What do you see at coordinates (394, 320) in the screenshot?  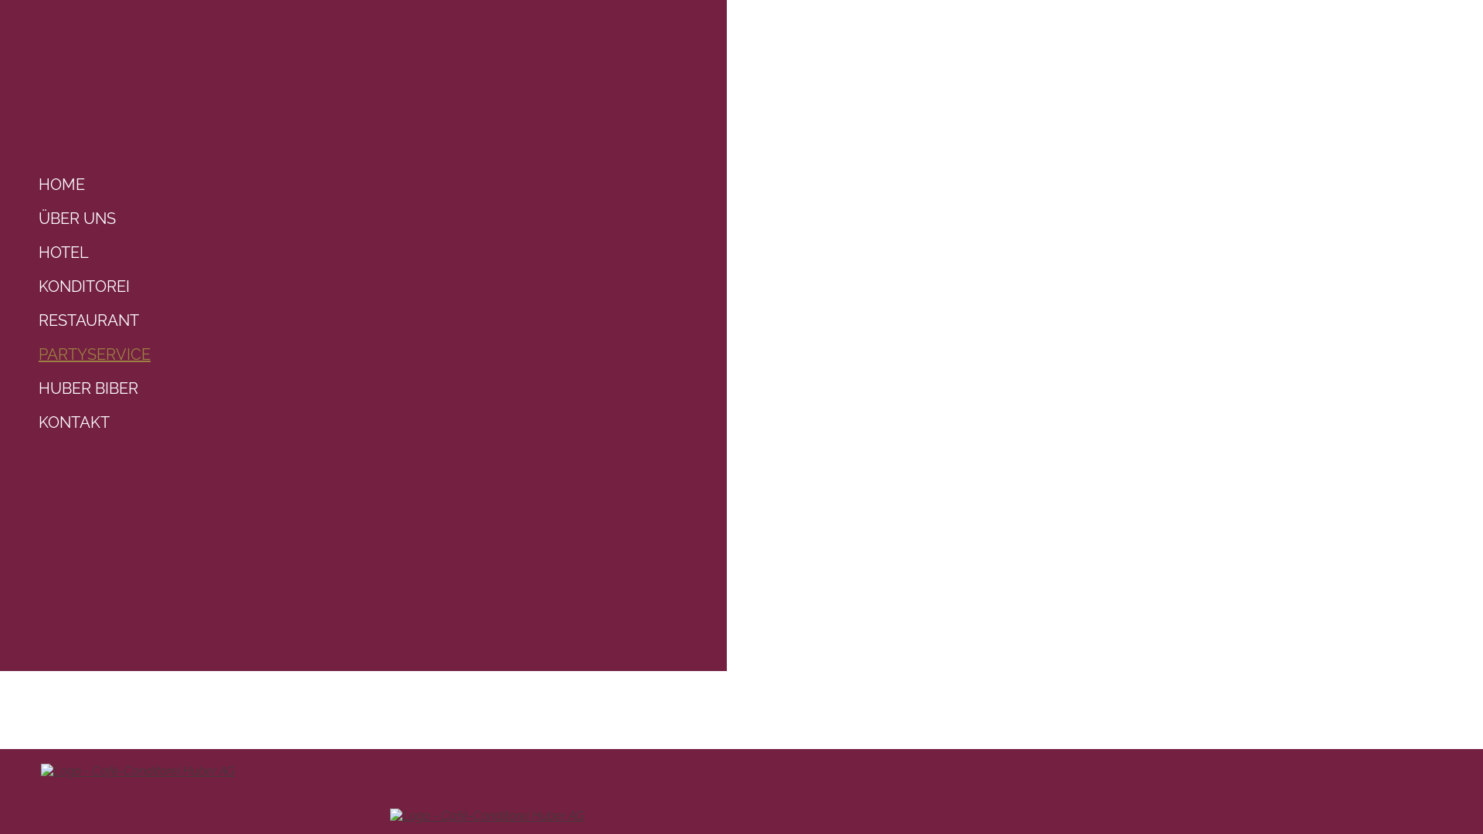 I see `RESTAURANT` at bounding box center [394, 320].